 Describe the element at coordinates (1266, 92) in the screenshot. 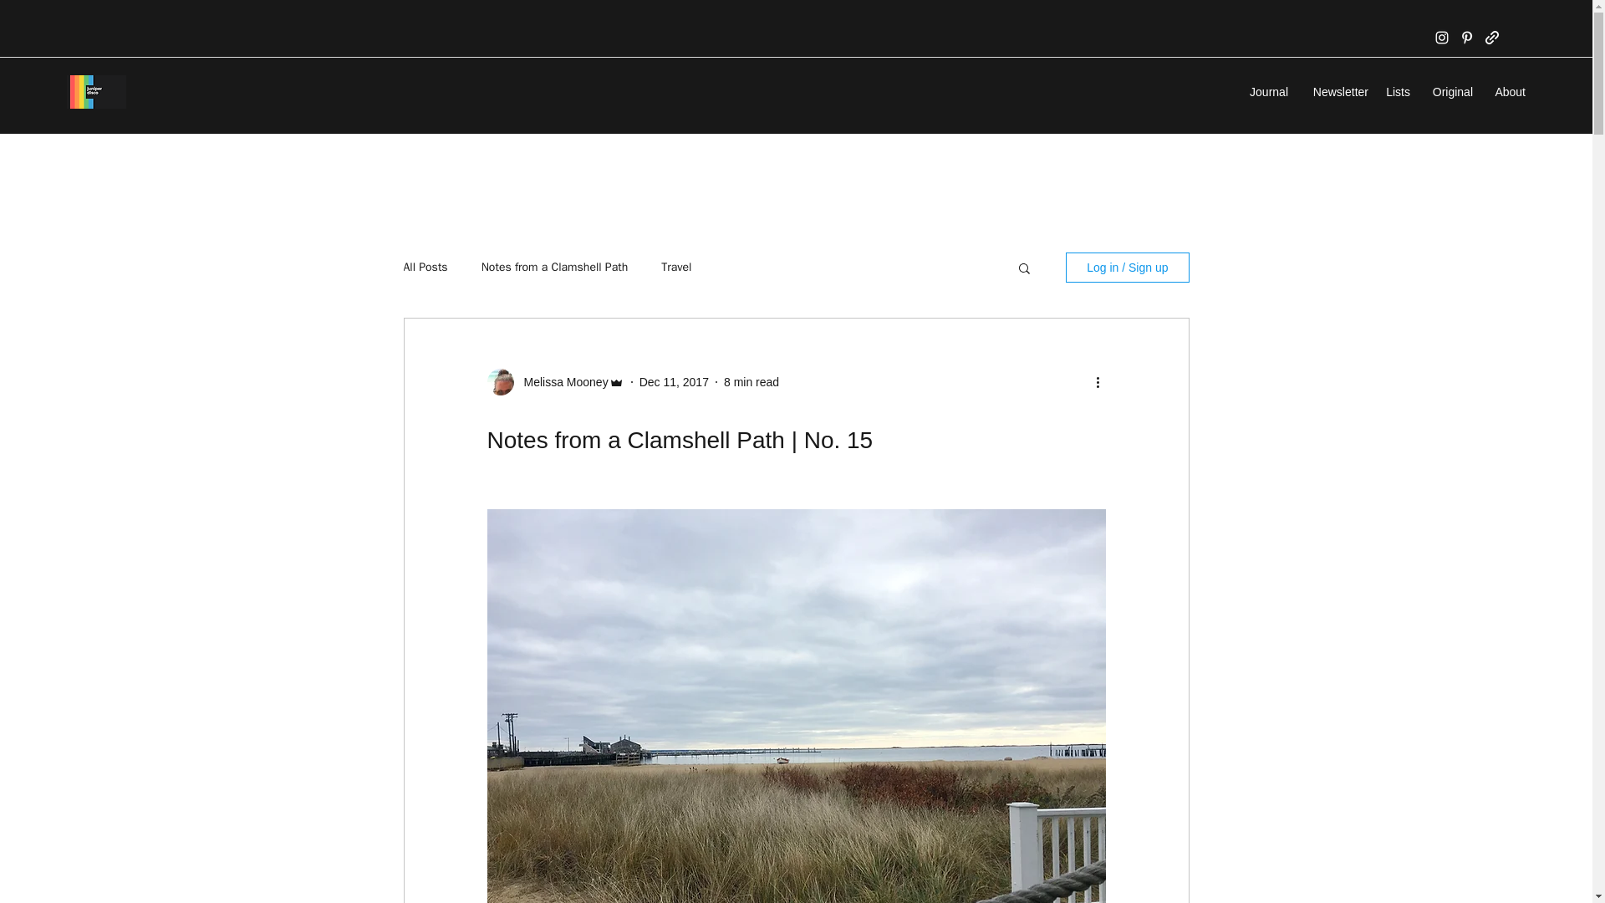

I see `Journal` at that location.